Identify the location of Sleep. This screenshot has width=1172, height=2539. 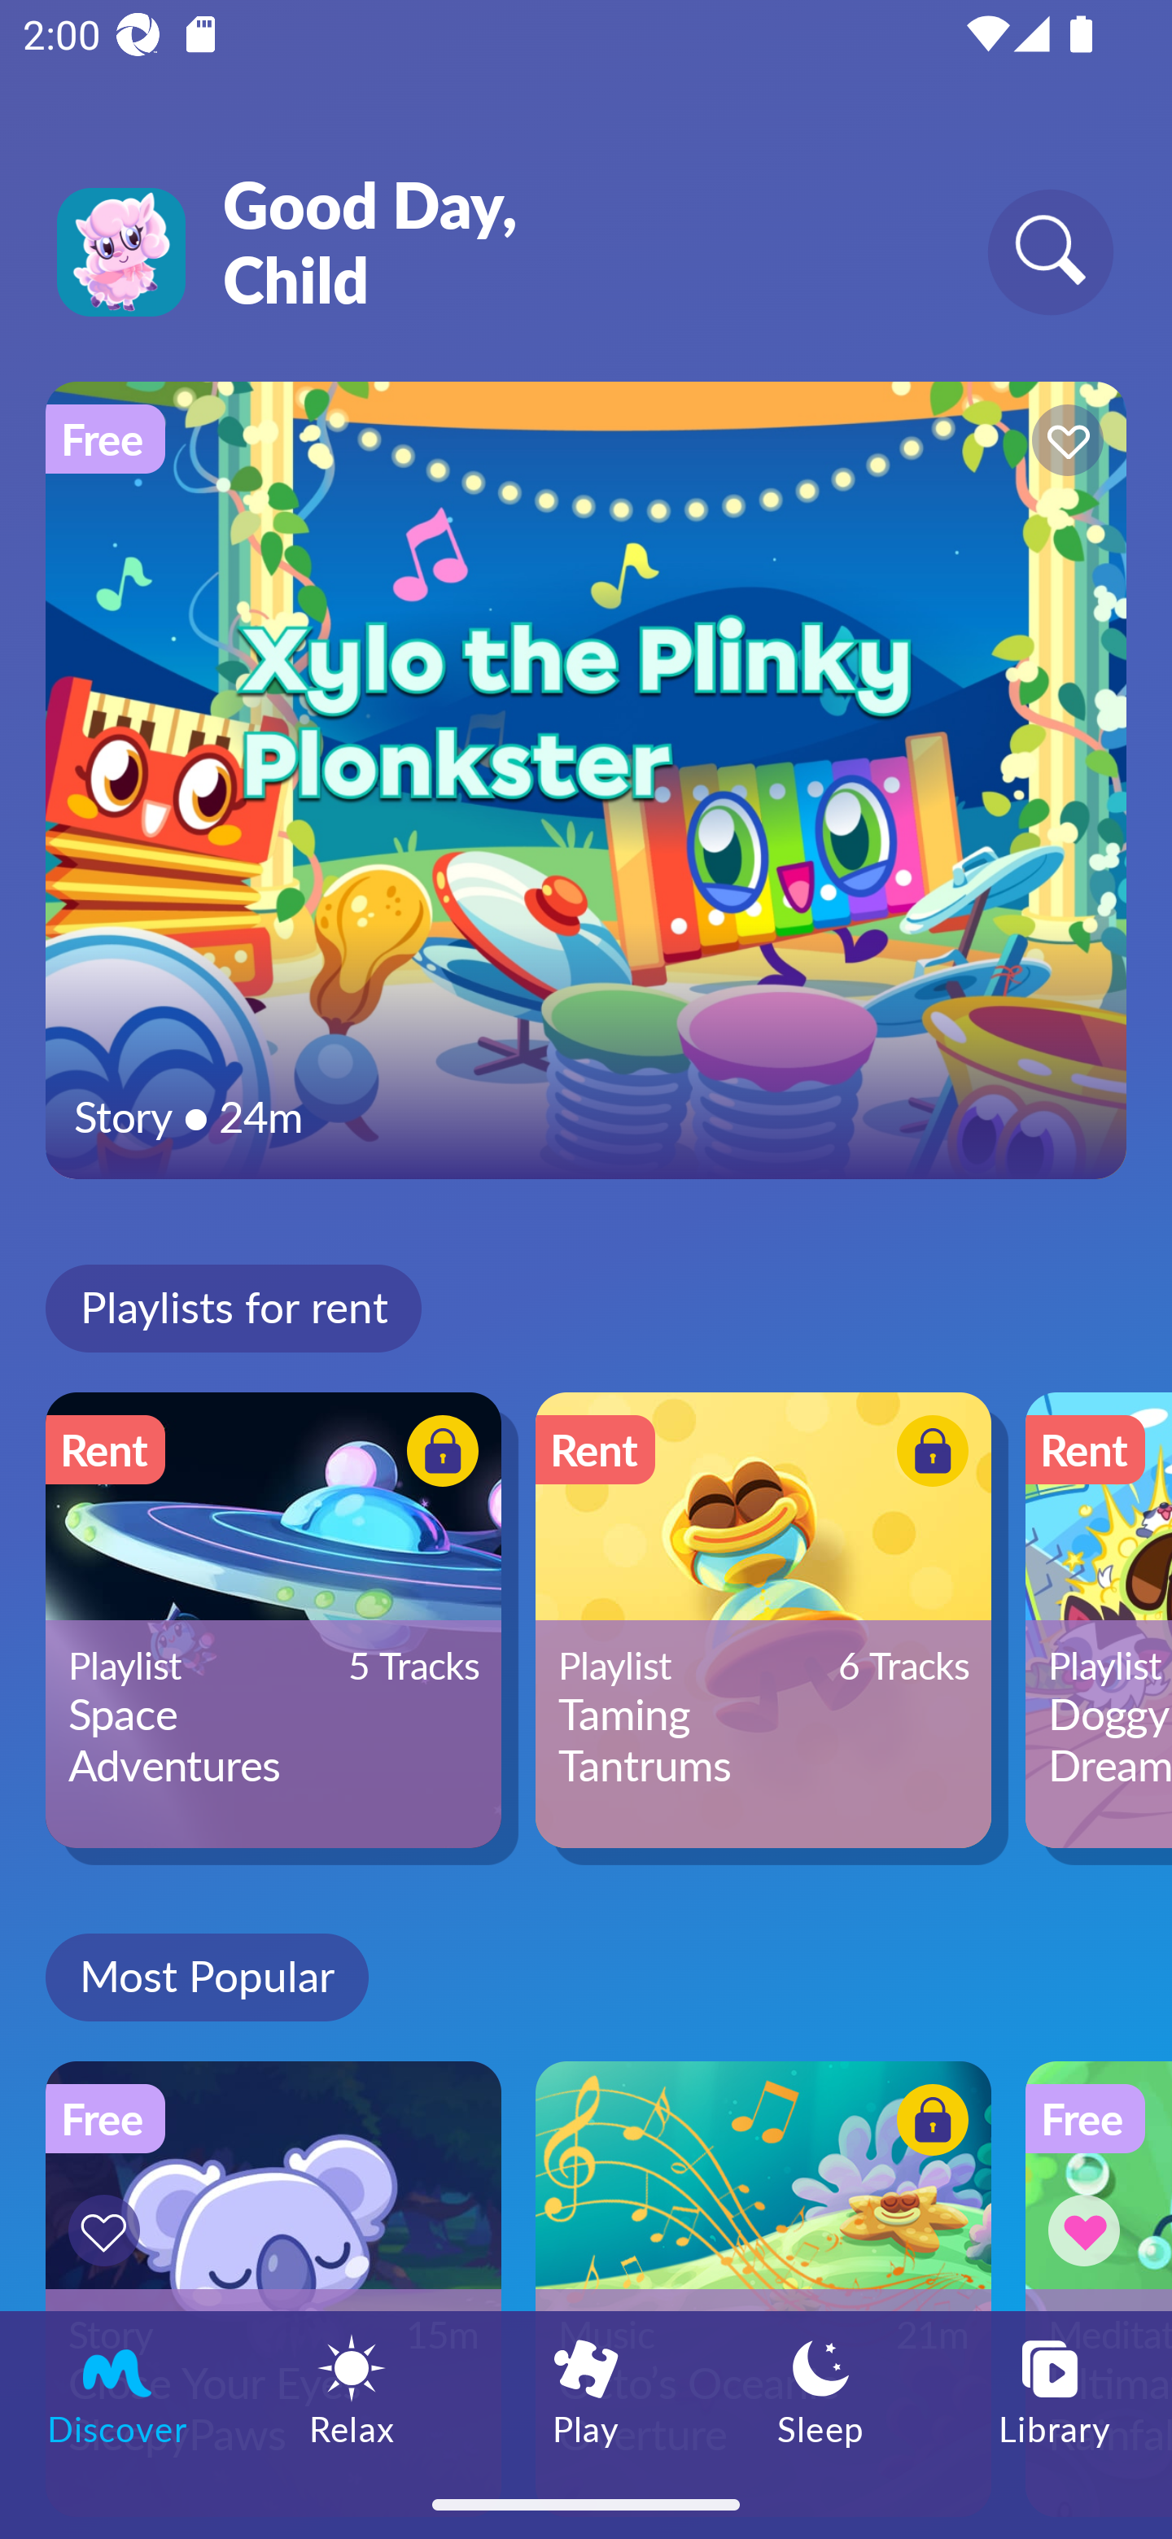
(820, 2390).